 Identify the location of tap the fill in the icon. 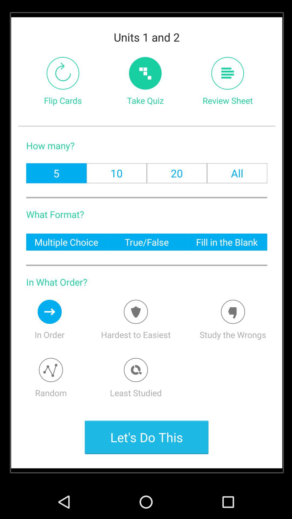
(227, 242).